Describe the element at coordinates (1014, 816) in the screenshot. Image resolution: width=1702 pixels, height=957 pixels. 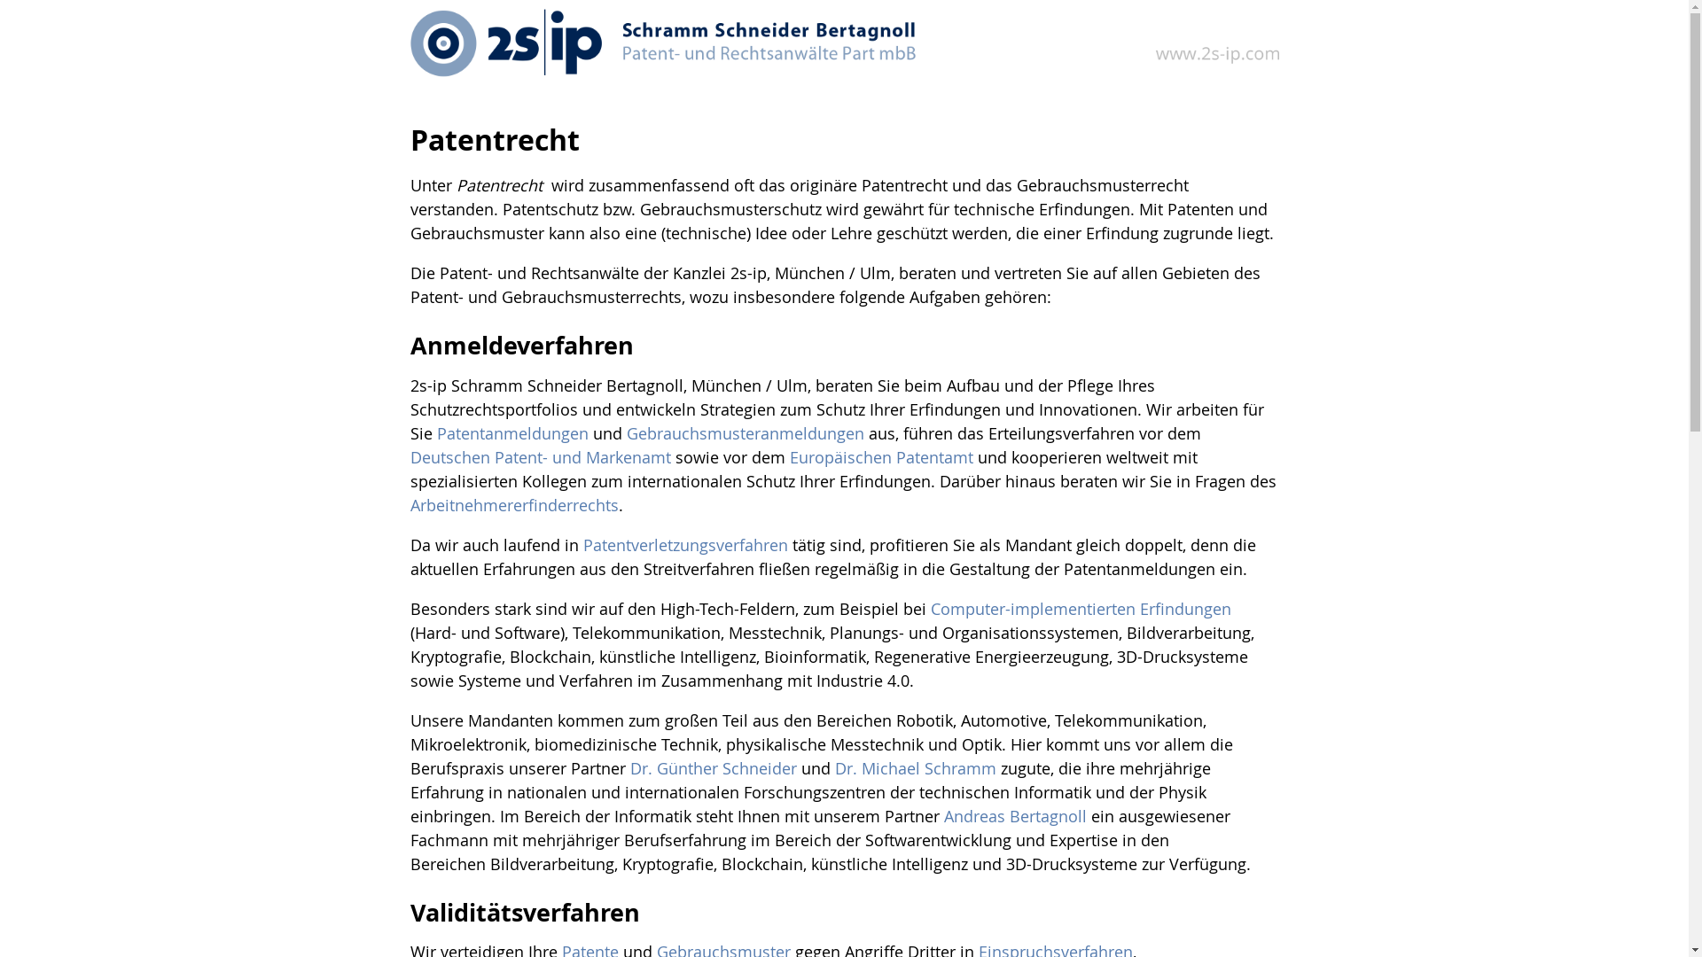
I see `Andreas Bertagnoll` at that location.